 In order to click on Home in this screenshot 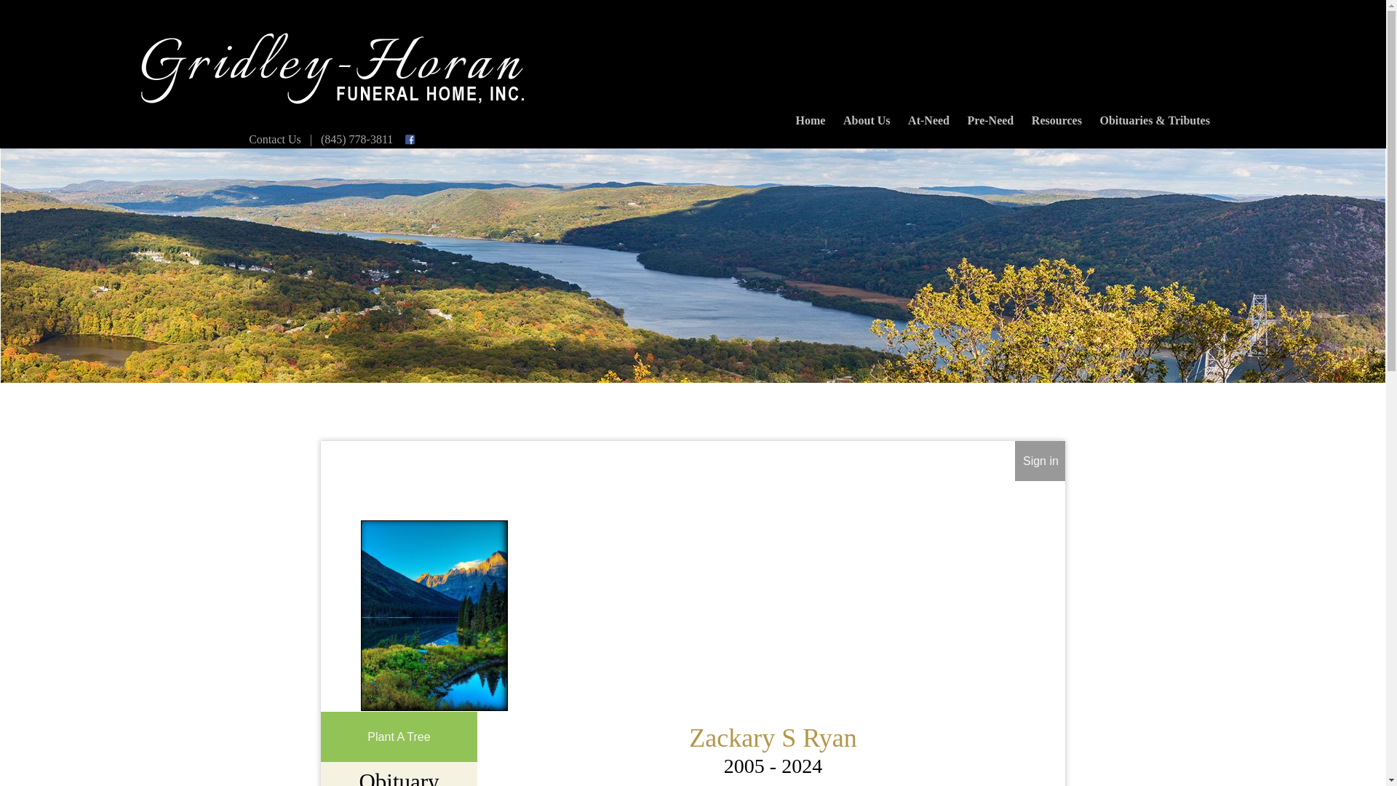, I will do `click(810, 116)`.